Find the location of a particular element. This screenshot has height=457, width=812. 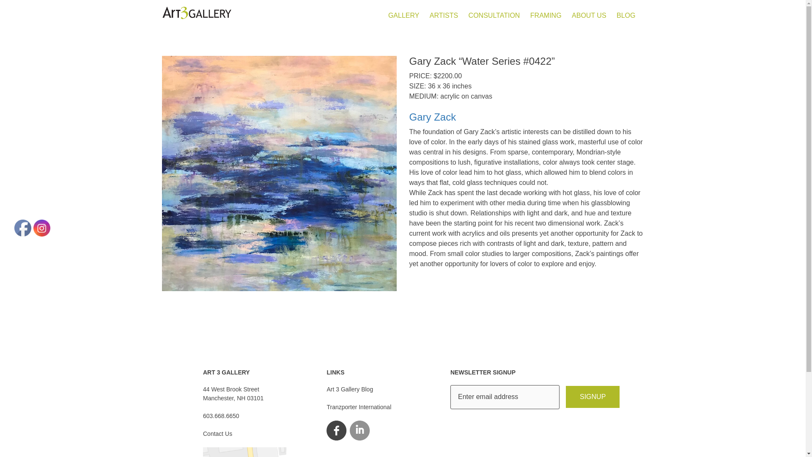

ARTISTS is located at coordinates (593, 397).